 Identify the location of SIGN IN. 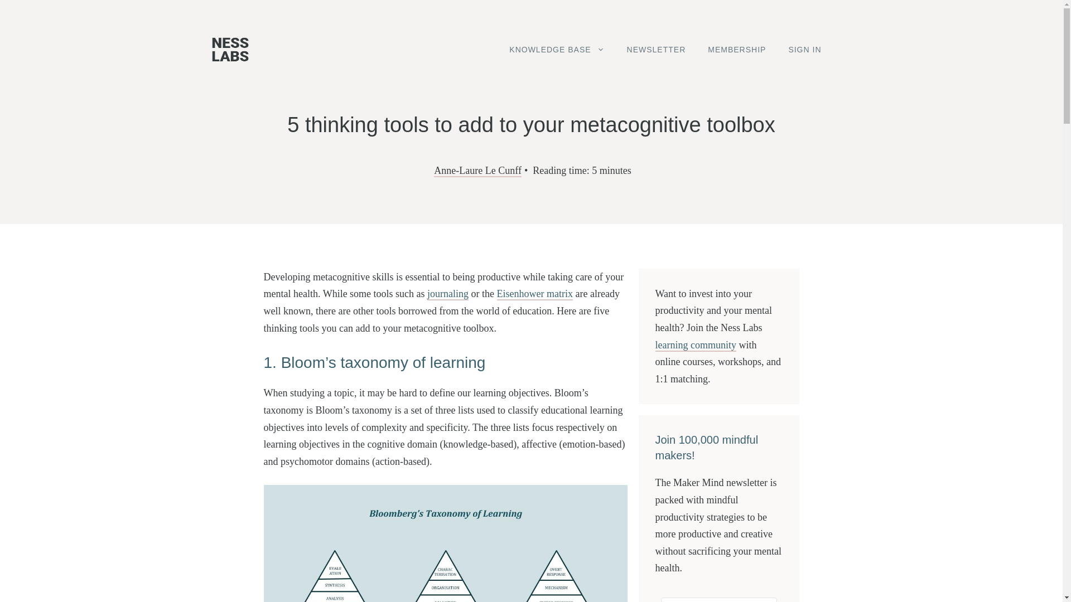
(804, 50).